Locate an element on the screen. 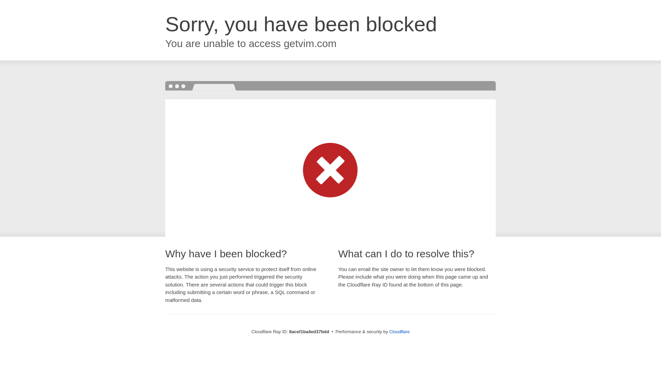  Cloudflare is located at coordinates (399, 331).